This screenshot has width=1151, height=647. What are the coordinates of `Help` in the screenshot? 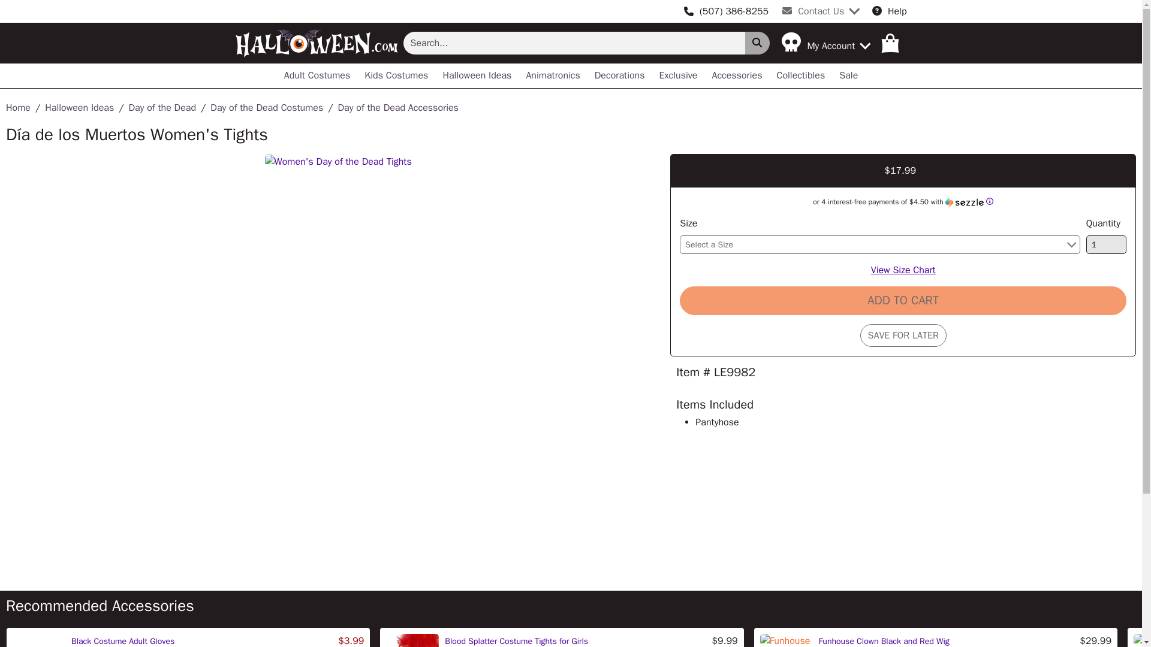 It's located at (890, 11).